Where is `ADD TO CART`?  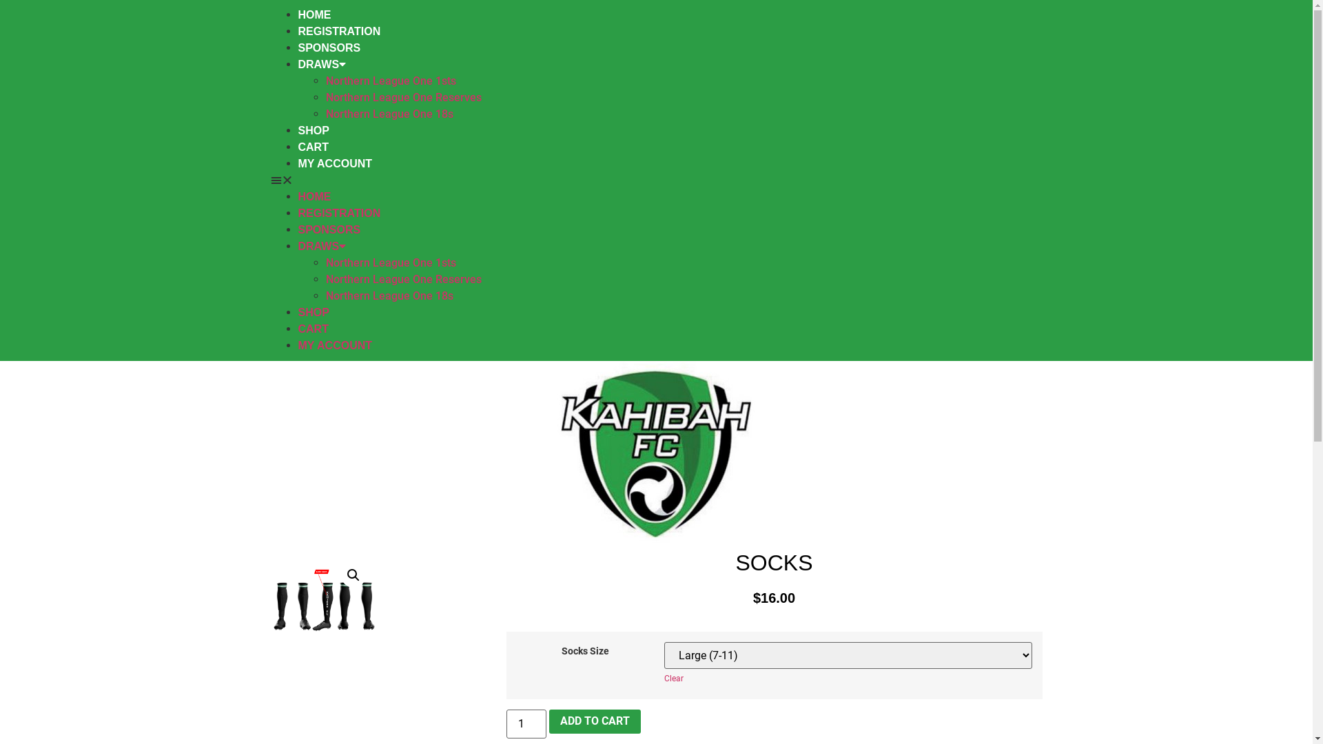
ADD TO CART is located at coordinates (595, 722).